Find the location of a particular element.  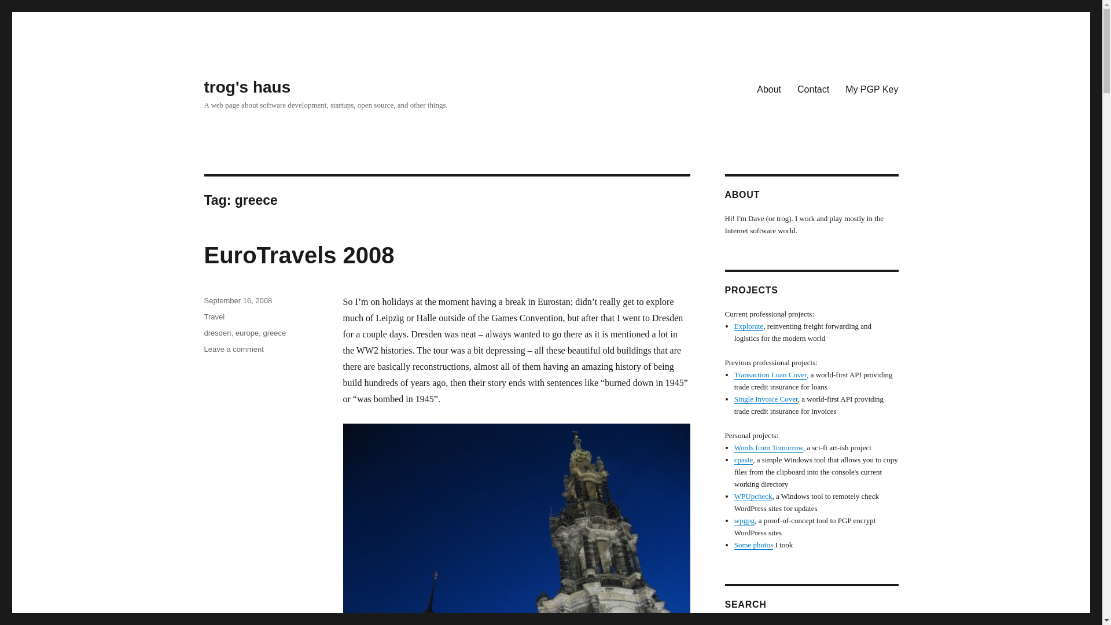

About is located at coordinates (299, 255).